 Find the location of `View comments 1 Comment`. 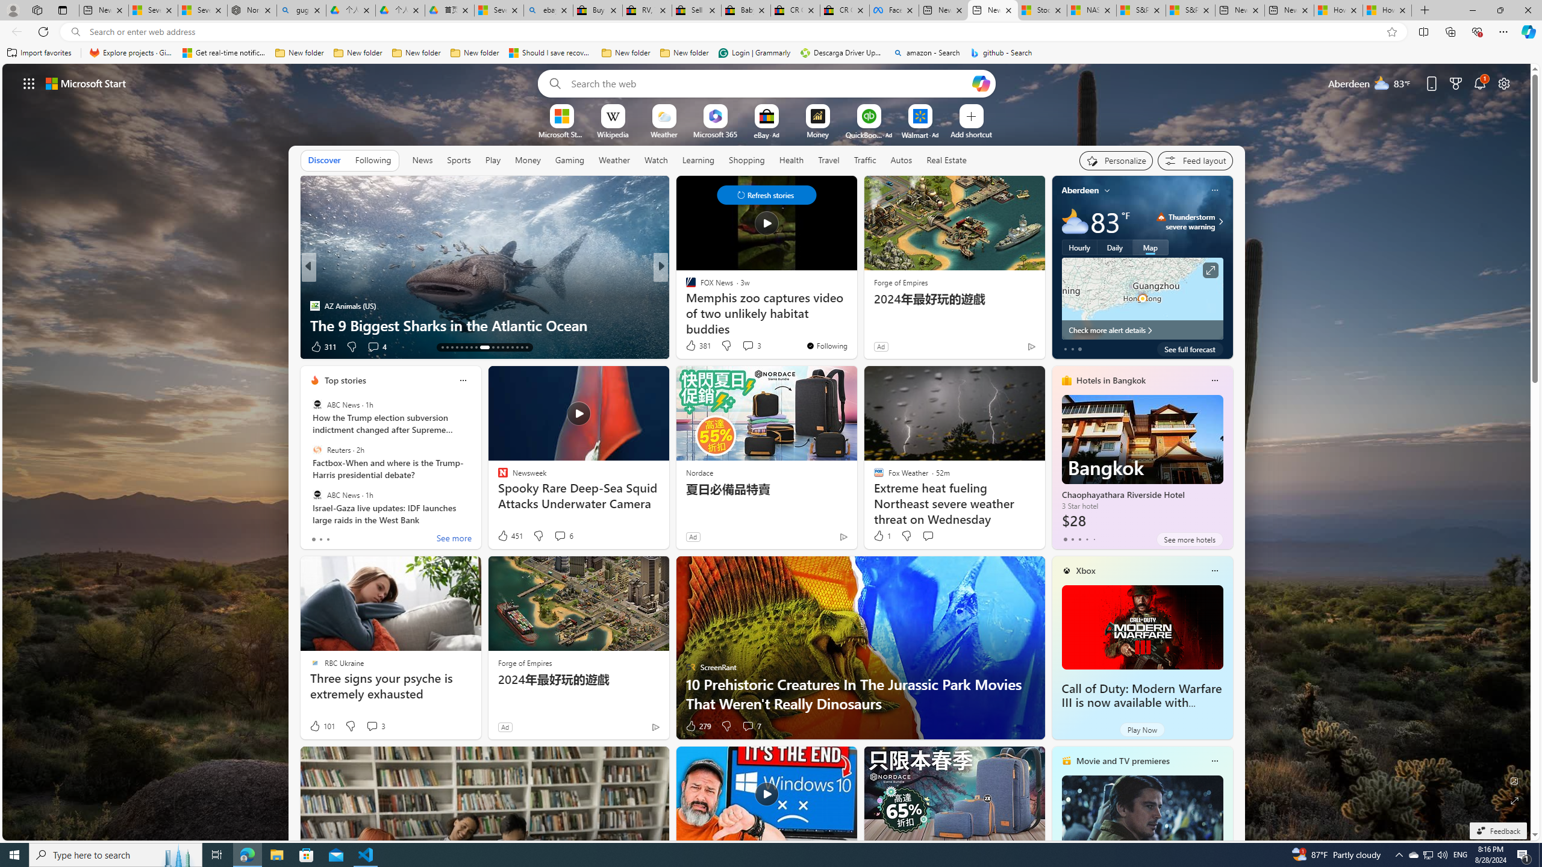

View comments 1 Comment is located at coordinates (370, 346).